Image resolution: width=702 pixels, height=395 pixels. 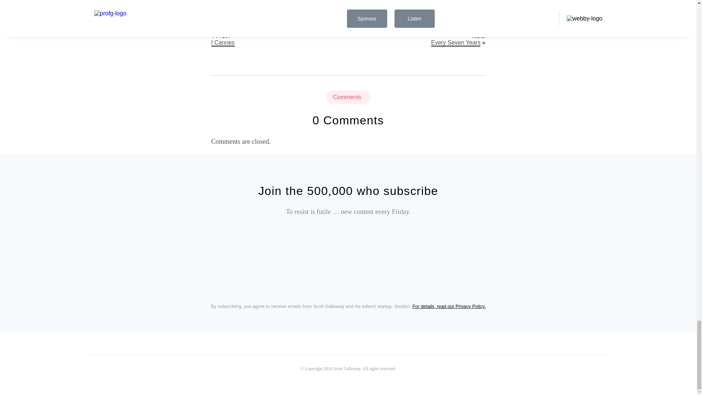 What do you see at coordinates (456, 43) in the screenshot?
I see `Every Seven Years` at bounding box center [456, 43].